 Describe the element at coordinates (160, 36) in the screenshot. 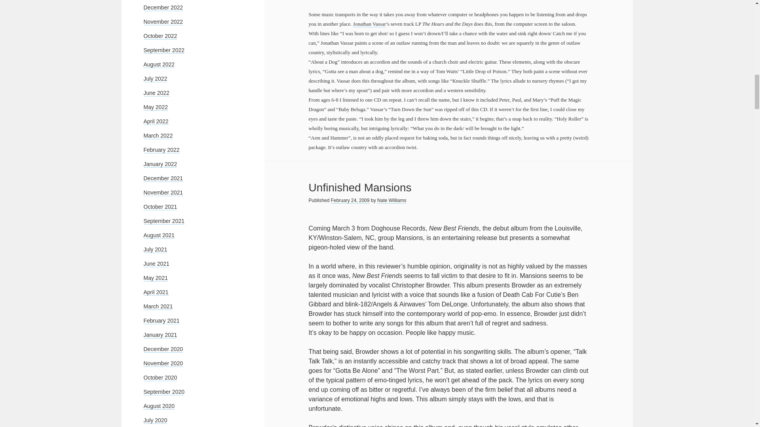

I see `October 2022` at that location.